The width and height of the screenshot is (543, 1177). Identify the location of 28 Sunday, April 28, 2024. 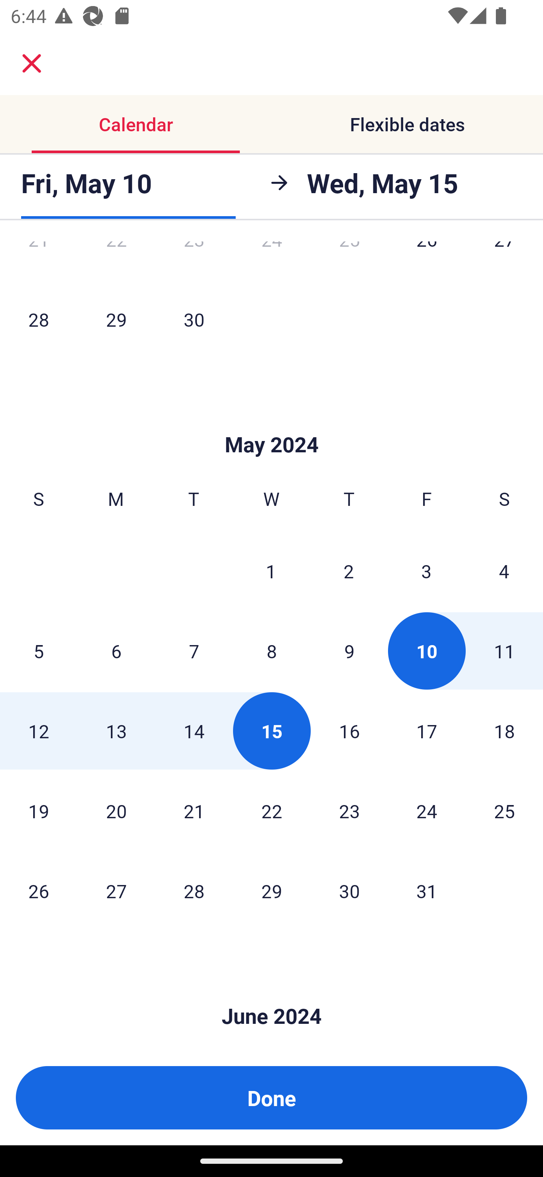
(38, 319).